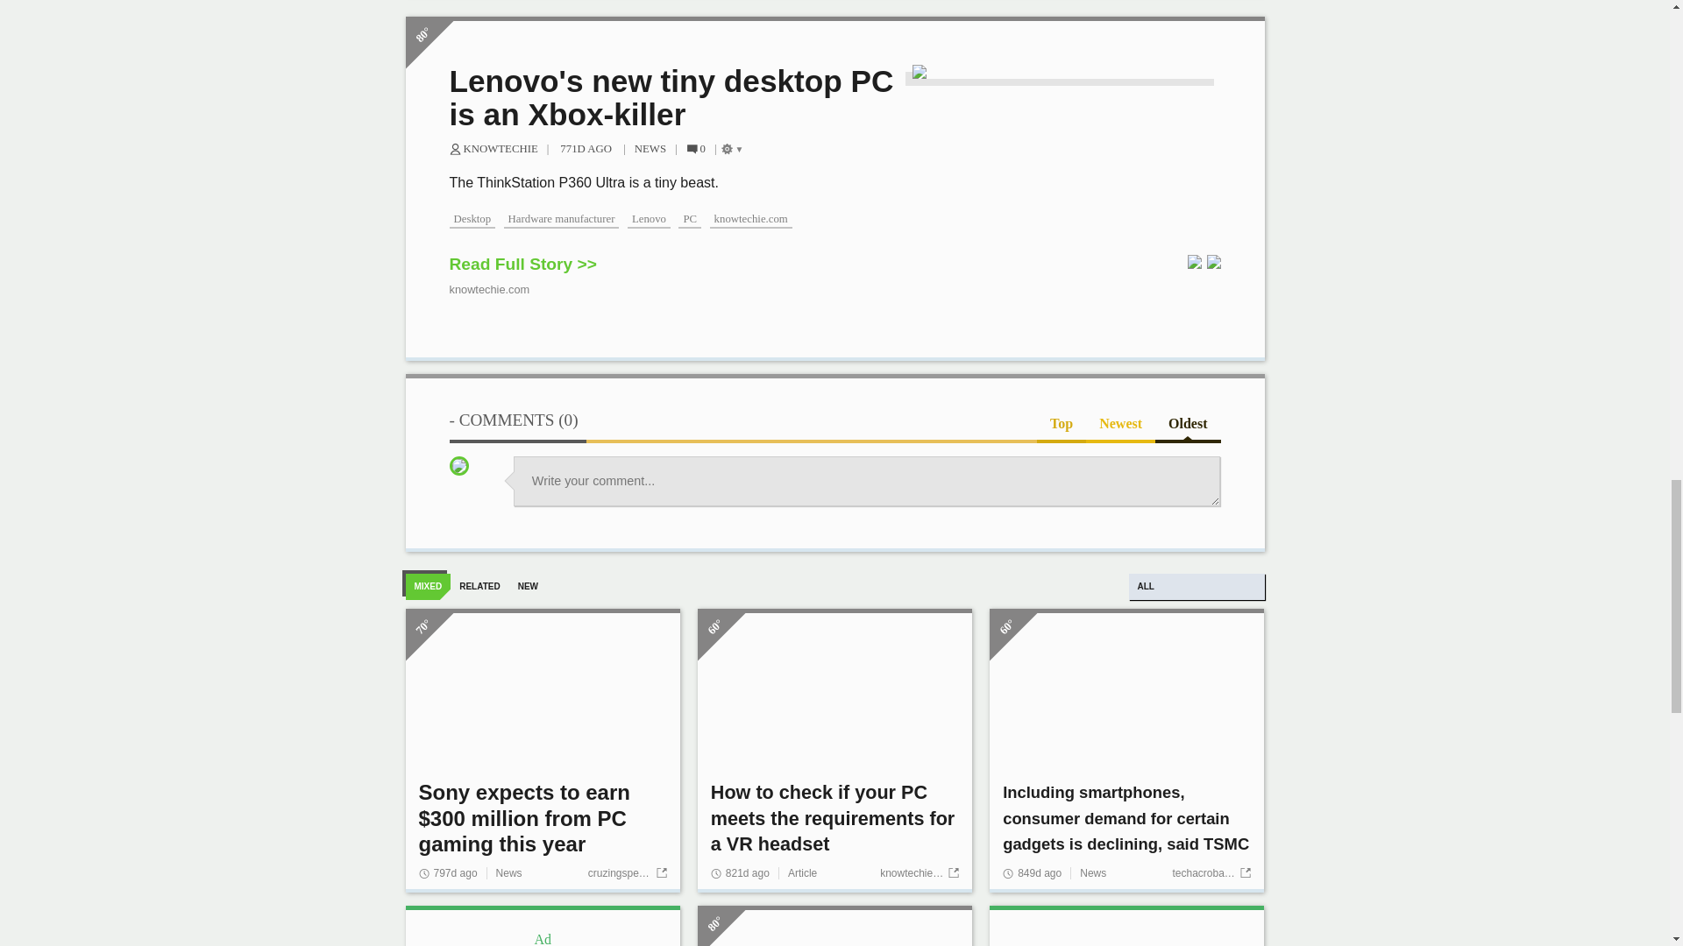 This screenshot has width=1683, height=946. I want to click on Go to source: cruzingspeed.com, so click(627, 891).